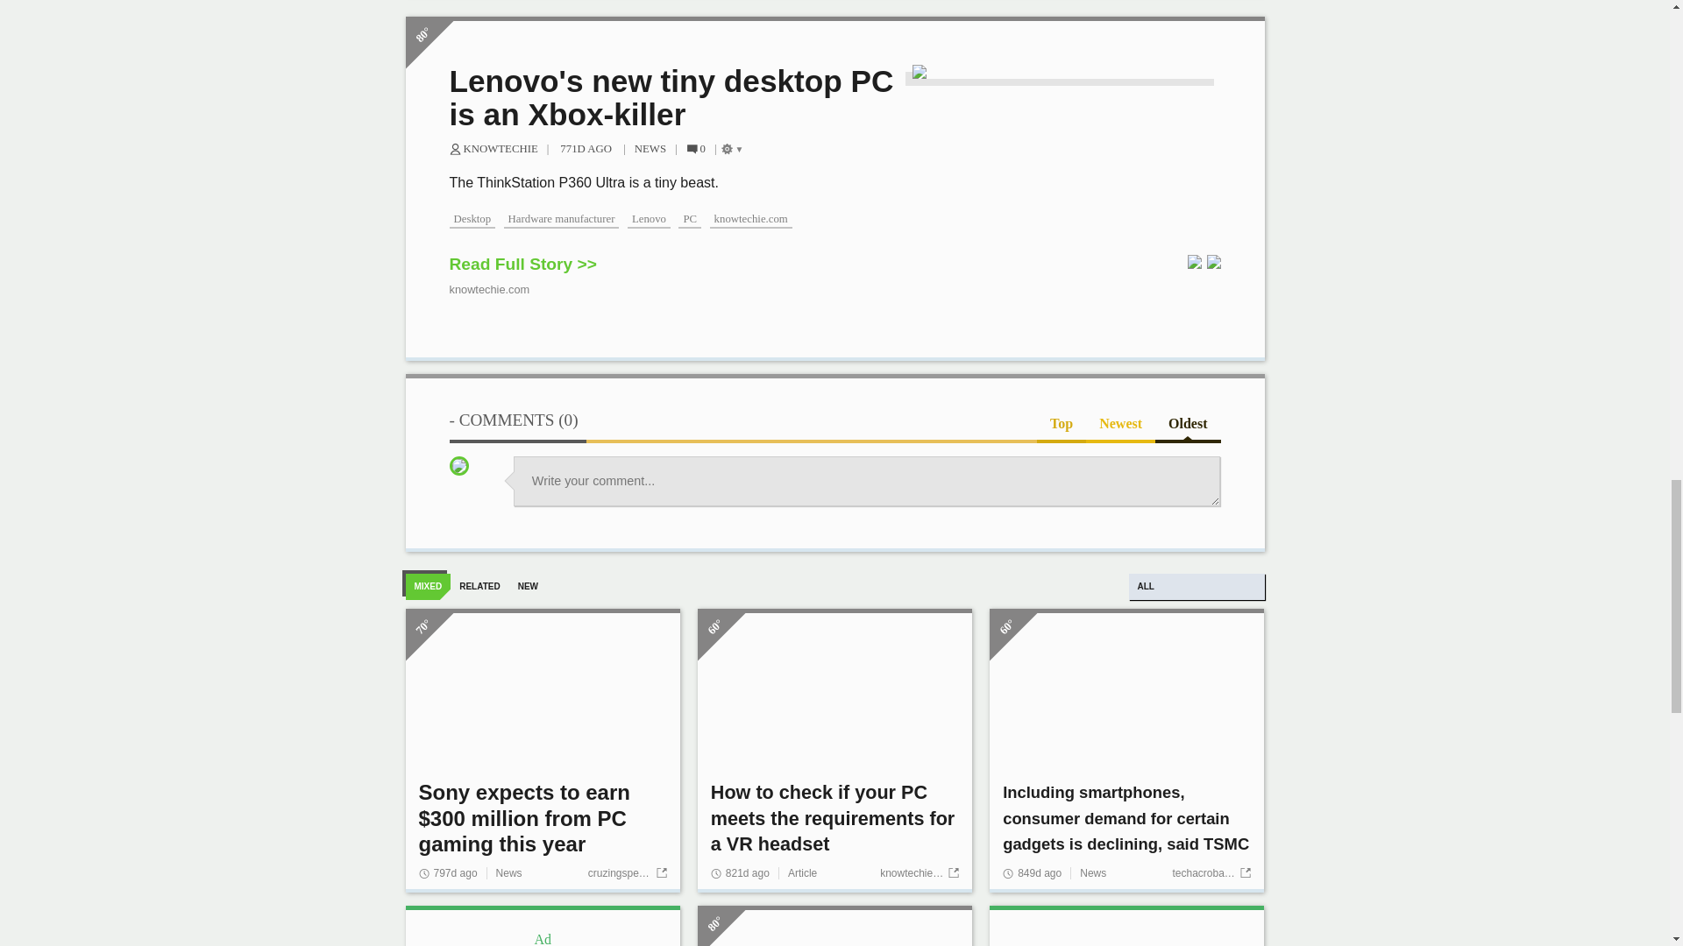 This screenshot has width=1683, height=946. I want to click on Go to source: cruzingspeed.com, so click(627, 891).